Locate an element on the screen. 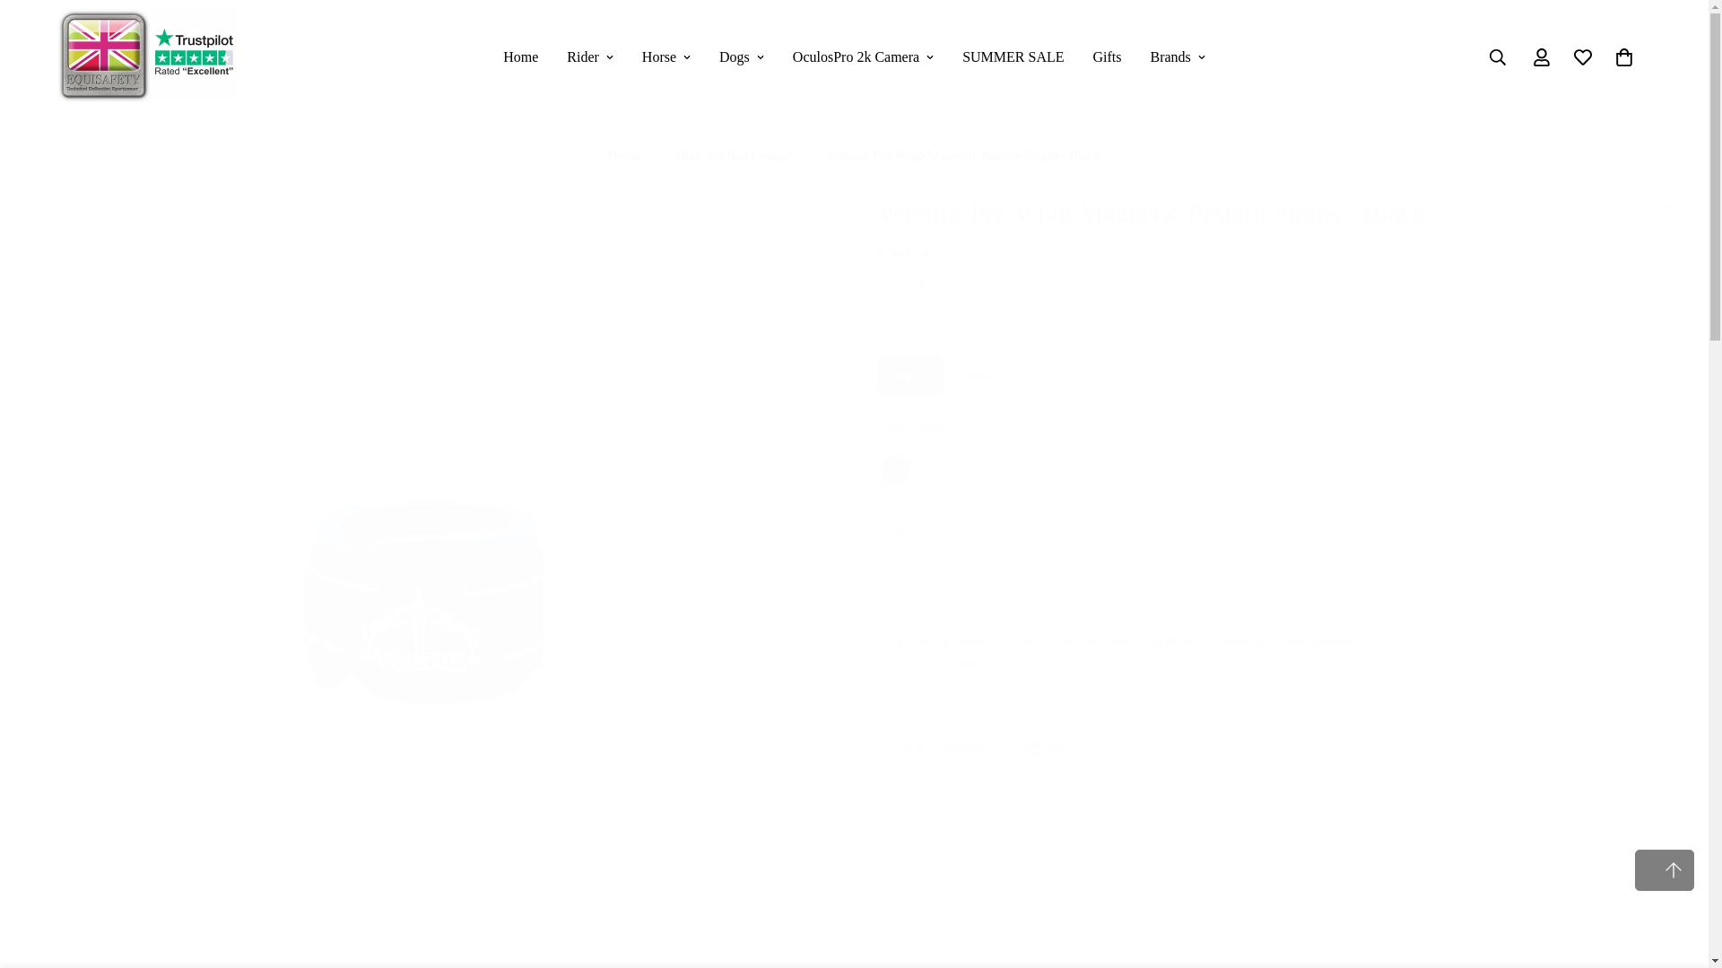  1 is located at coordinates (934, 572).